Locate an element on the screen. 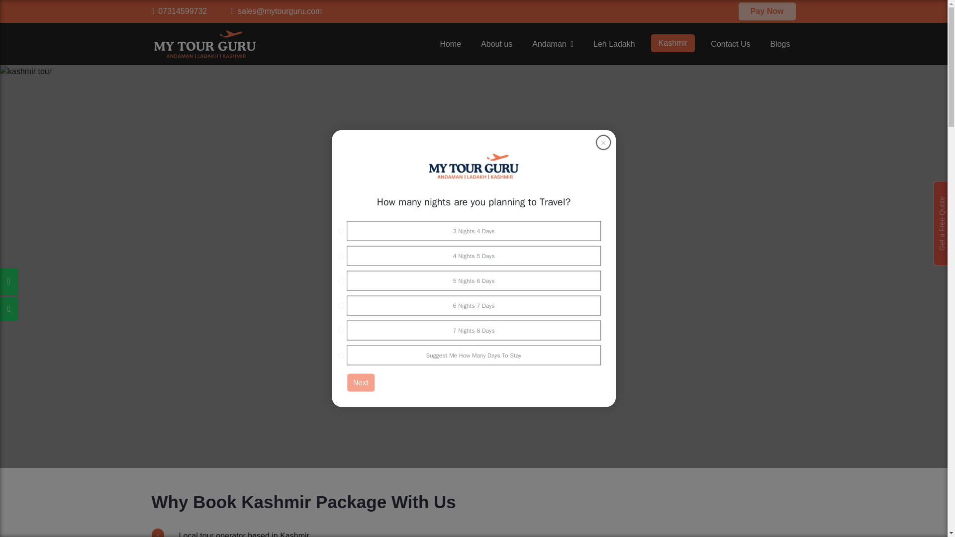 Image resolution: width=955 pixels, height=537 pixels. 5 Nights 6 Days is located at coordinates (341, 280).